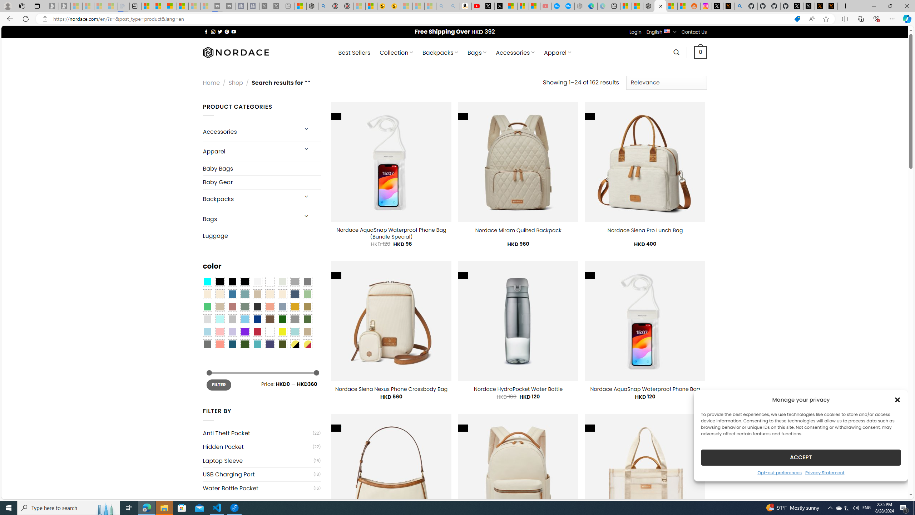 Image resolution: width=915 pixels, height=515 pixels. I want to click on View site information, so click(44, 19).